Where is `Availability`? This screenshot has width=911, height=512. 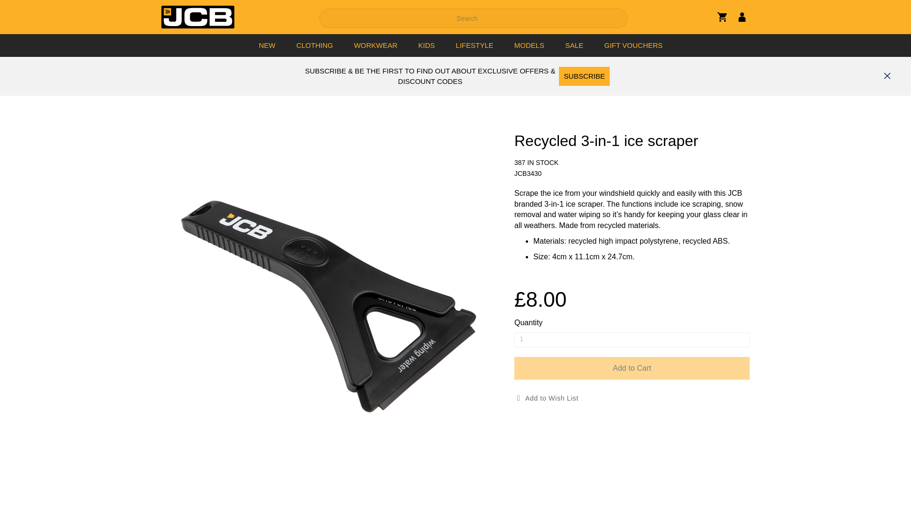
Availability is located at coordinates (632, 163).